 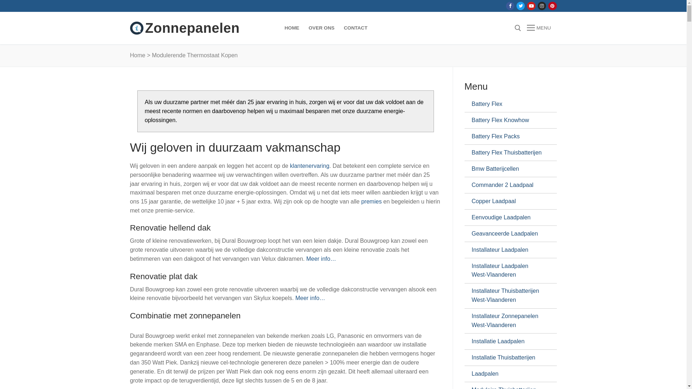 What do you see at coordinates (507, 169) in the screenshot?
I see `Bmw Batterijcellen` at bounding box center [507, 169].